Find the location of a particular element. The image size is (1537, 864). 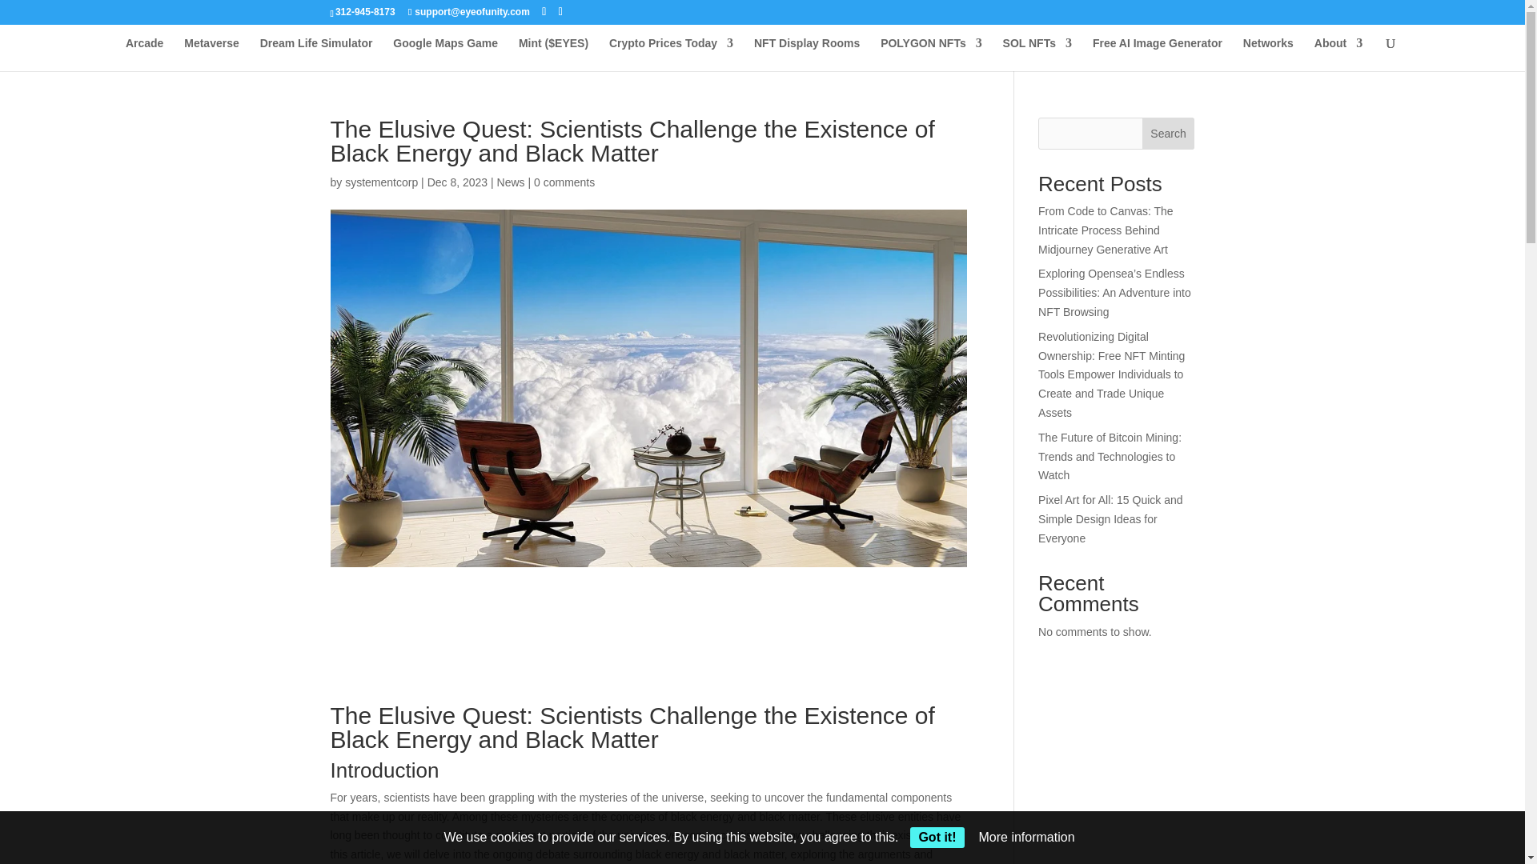

More information is located at coordinates (1026, 837).